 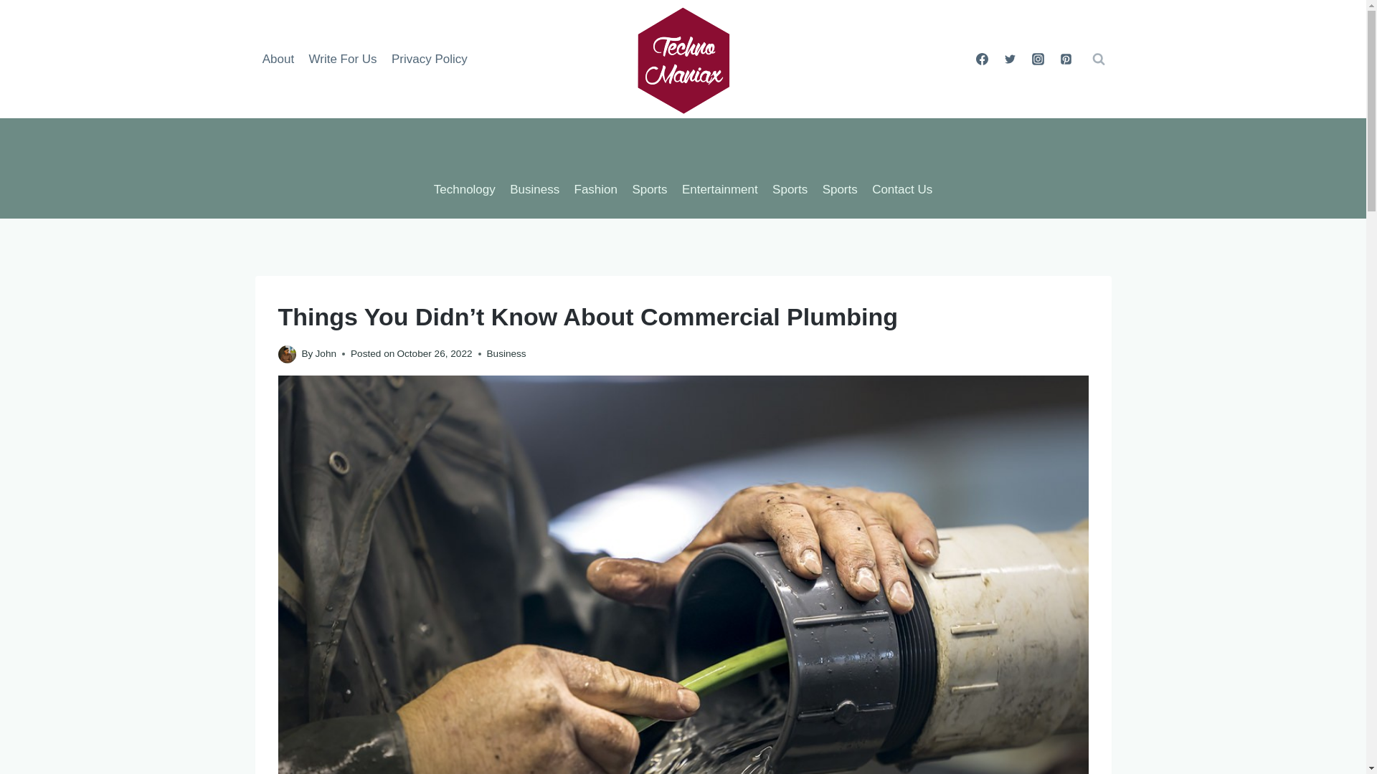 I want to click on About, so click(x=278, y=59).